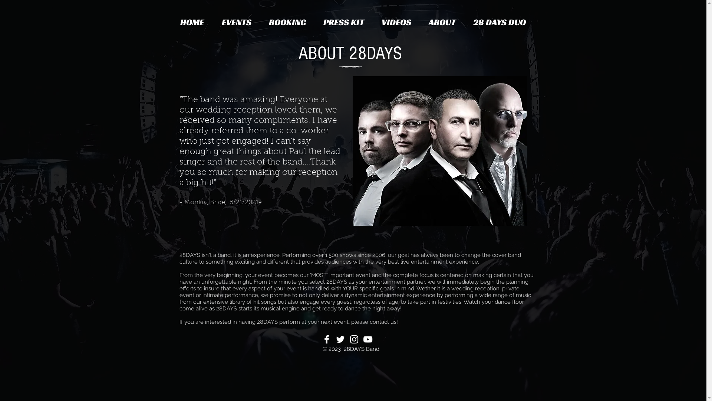 This screenshot has width=712, height=401. What do you see at coordinates (237, 22) in the screenshot?
I see `EVENTS` at bounding box center [237, 22].